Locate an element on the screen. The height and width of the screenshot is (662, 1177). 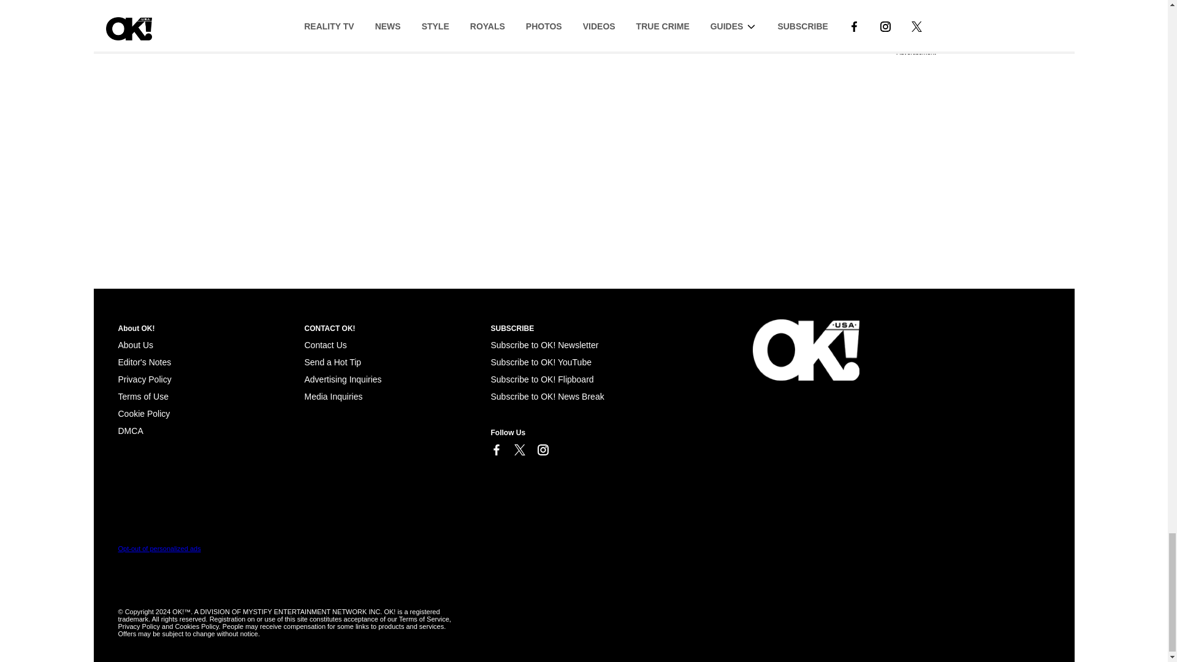
About Us is located at coordinates (135, 345).